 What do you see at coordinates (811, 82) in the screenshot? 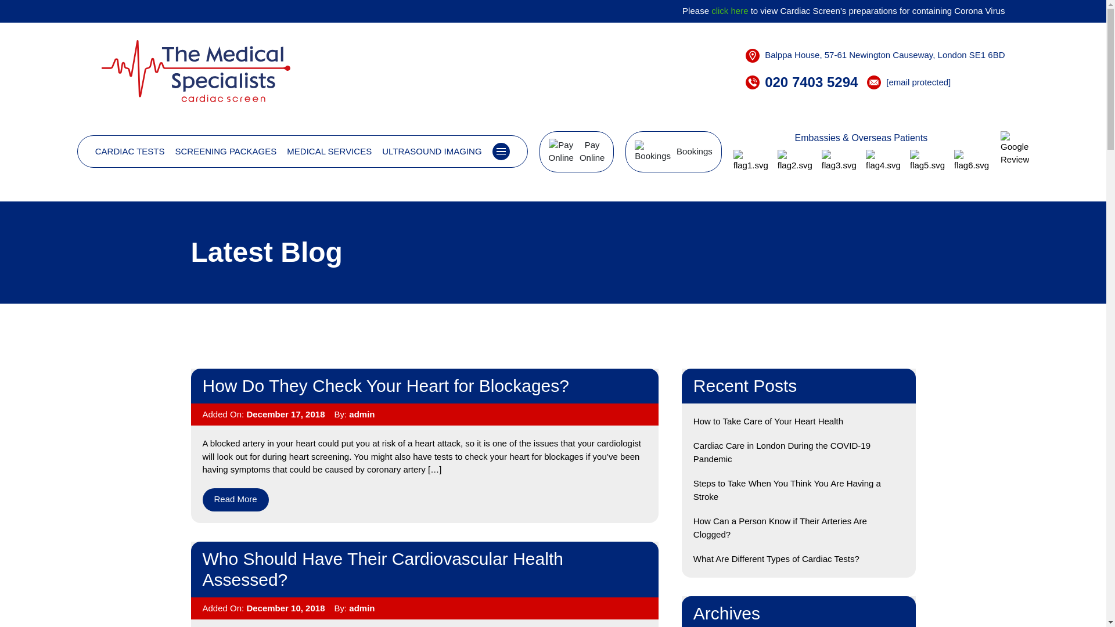
I see `020 7403 5294` at bounding box center [811, 82].